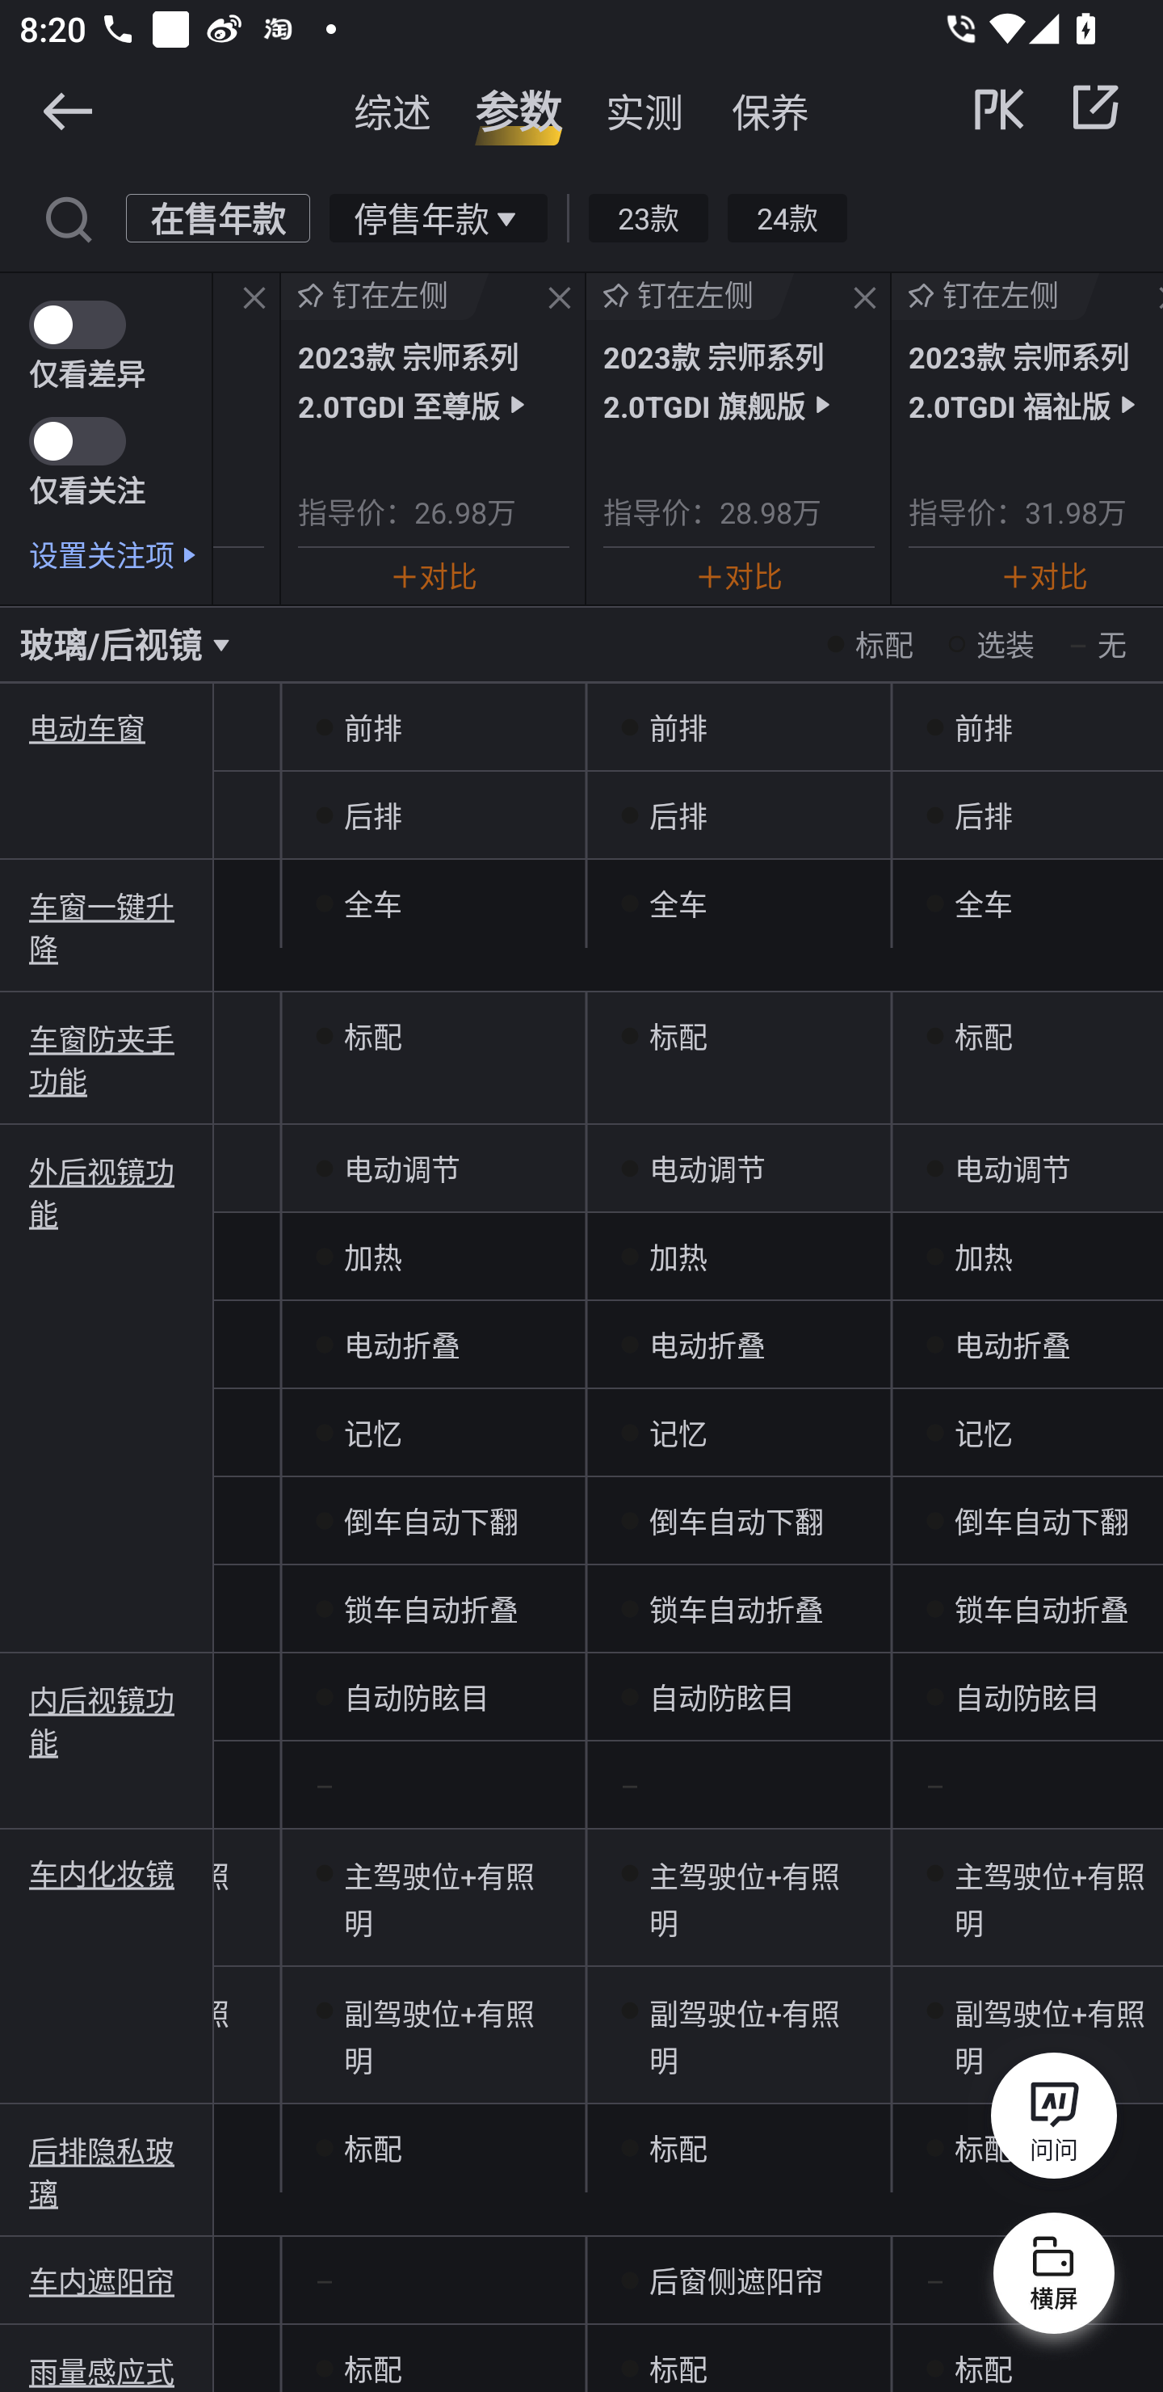 The image size is (1163, 2392). I want to click on 对比, so click(1043, 575).